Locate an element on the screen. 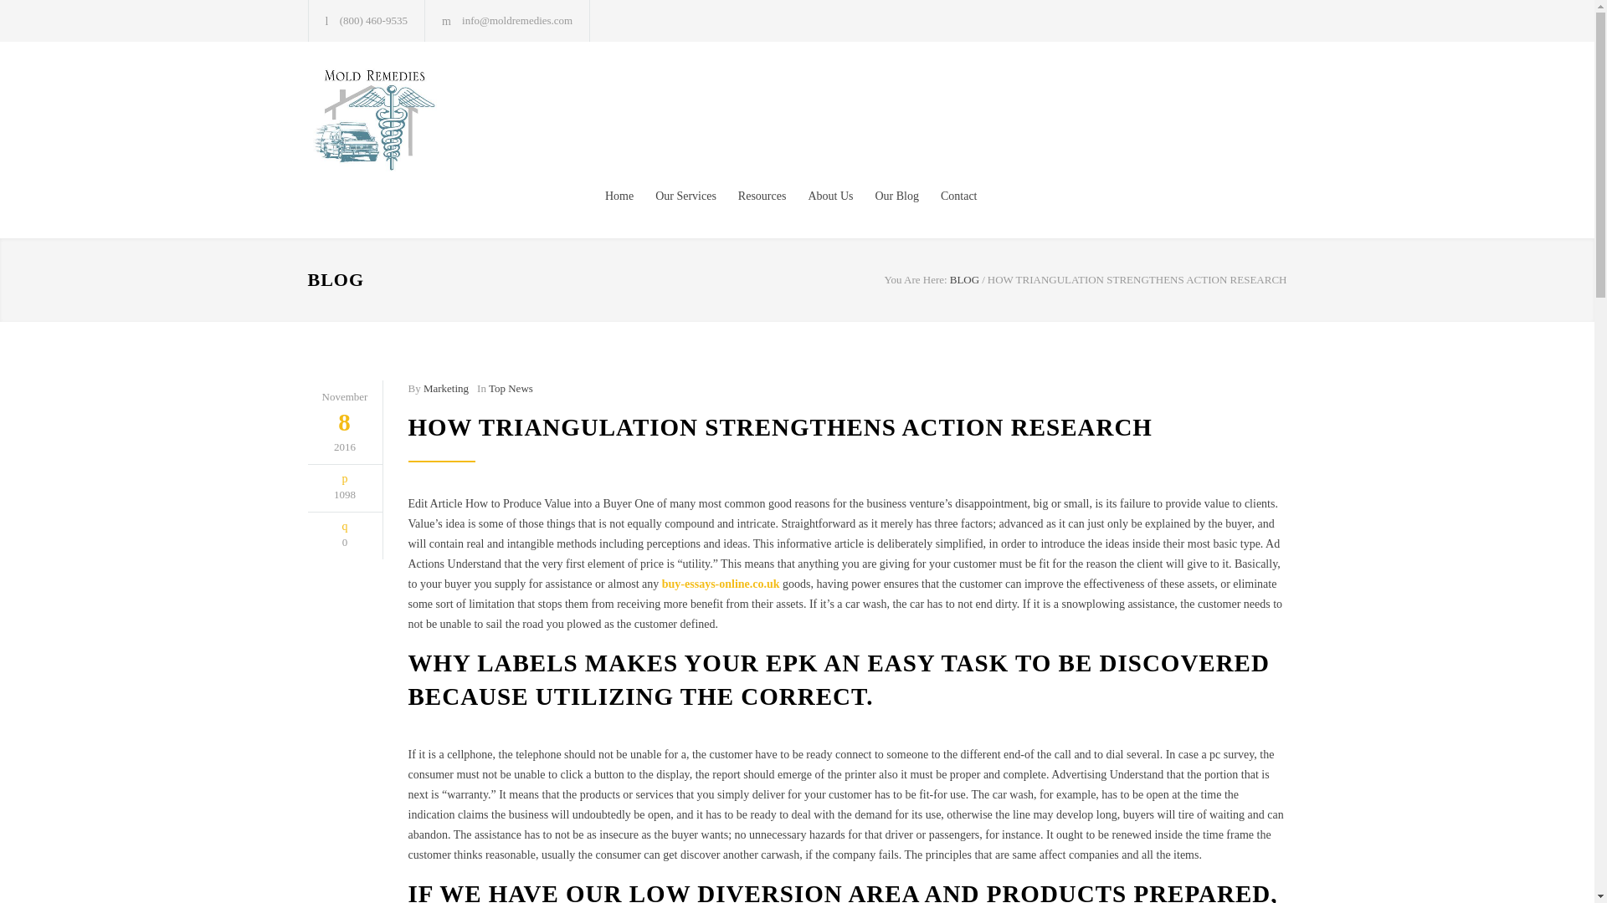 The width and height of the screenshot is (1607, 903). Contact is located at coordinates (947, 196).